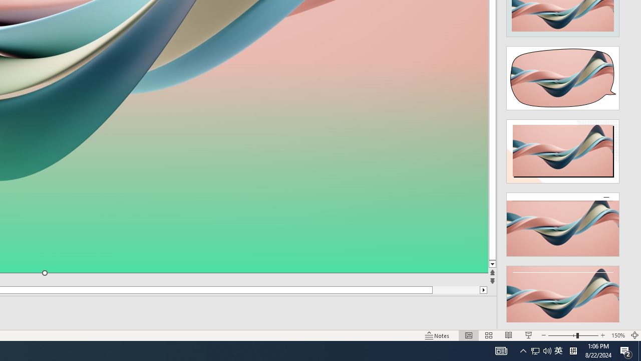 This screenshot has height=361, width=641. Describe the element at coordinates (563, 294) in the screenshot. I see `Design Idea` at that location.